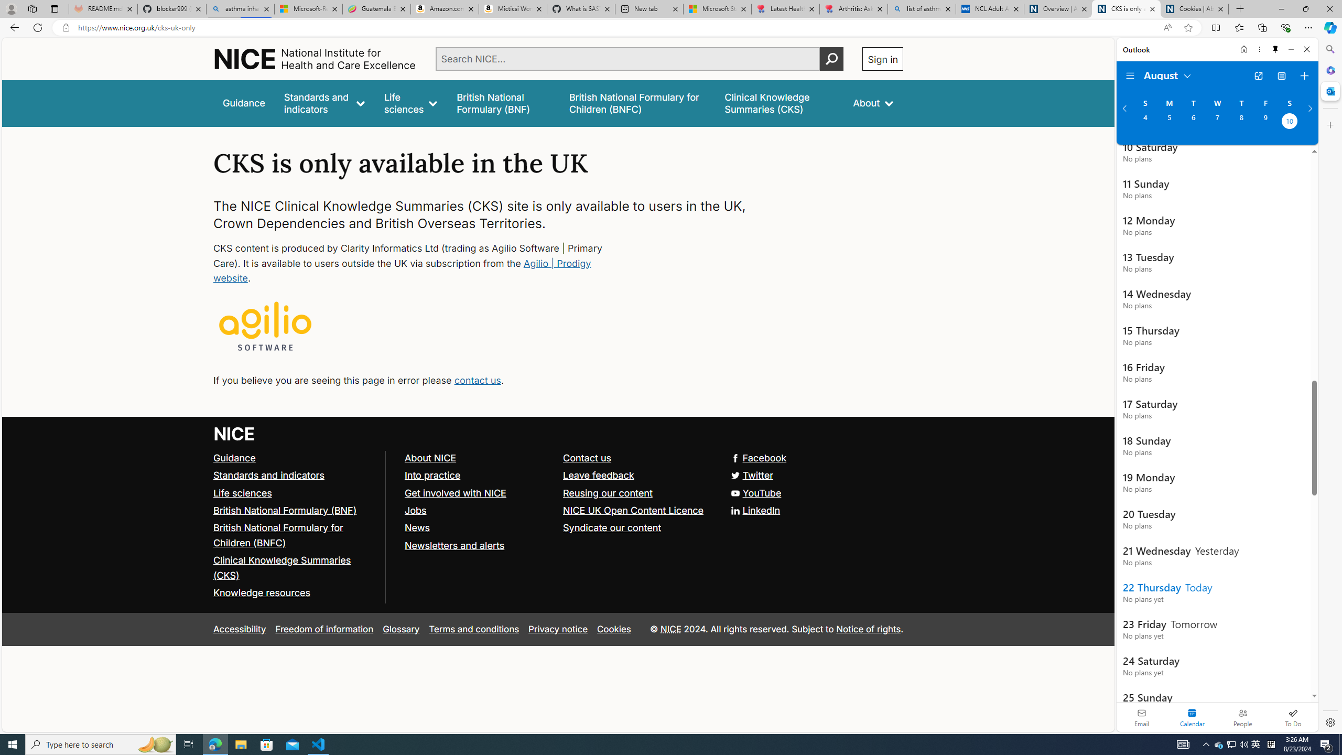  What do you see at coordinates (1293, 717) in the screenshot?
I see `To Do` at bounding box center [1293, 717].